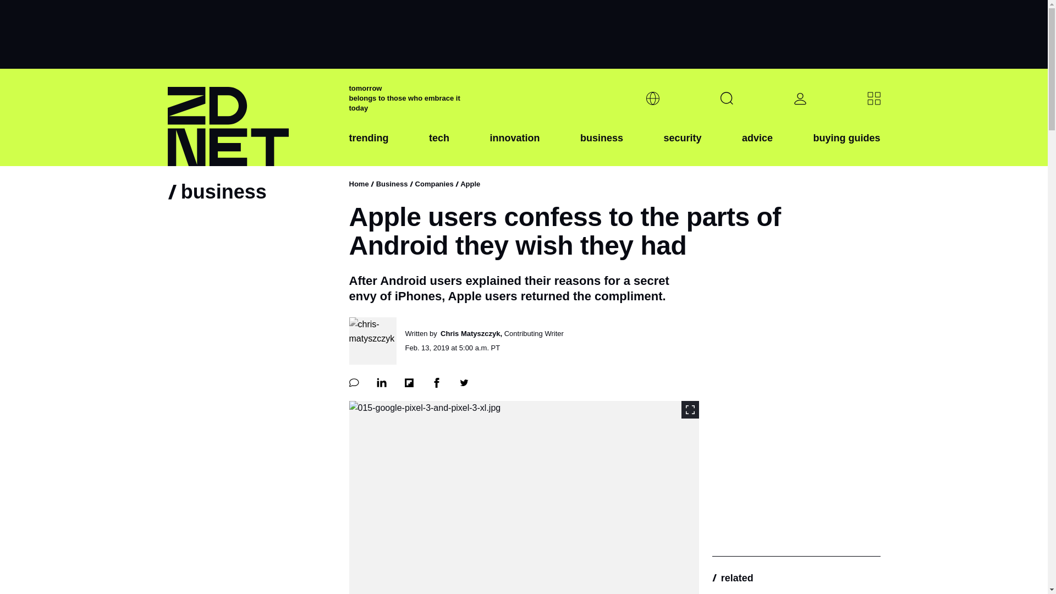 This screenshot has height=594, width=1056. I want to click on trending, so click(369, 147).